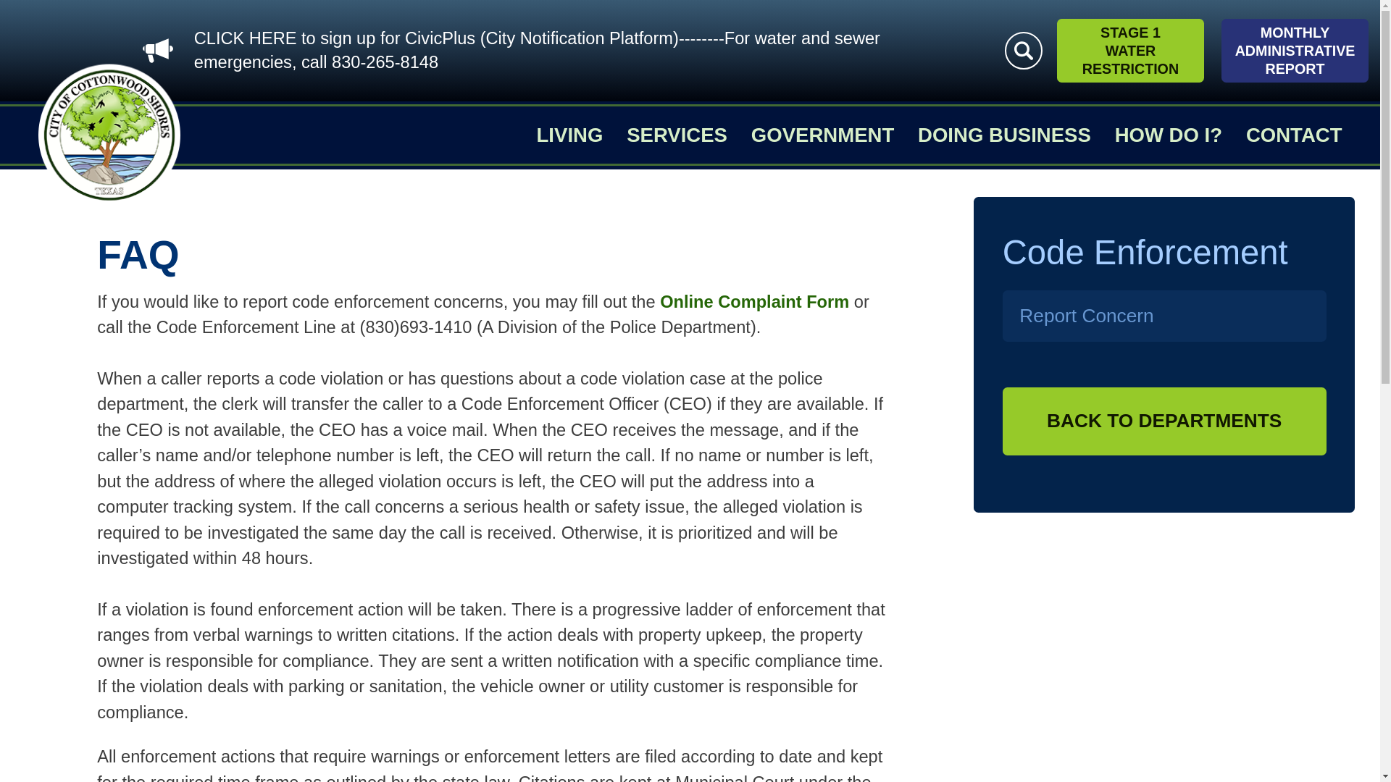 This screenshot has width=1391, height=782. I want to click on MONTHLY ADMINISTRATIVE REPORT, so click(1295, 51).